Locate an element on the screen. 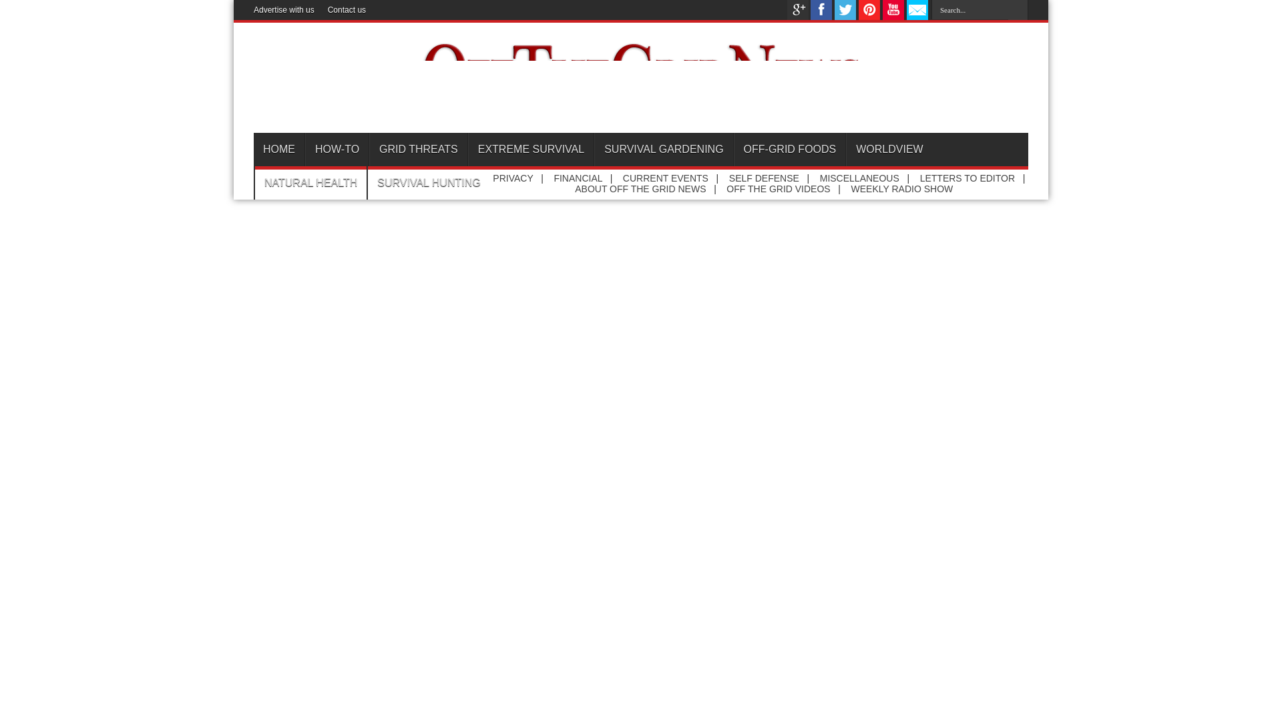 The height and width of the screenshot is (721, 1282). Advertise with us is located at coordinates (284, 10).